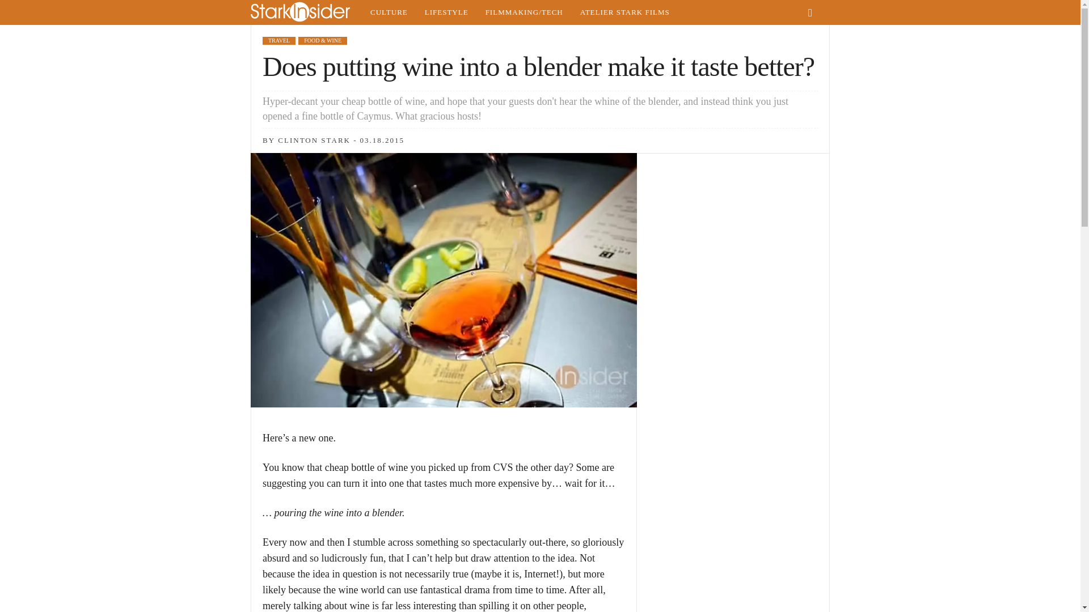  I want to click on CULTURE, so click(389, 12).